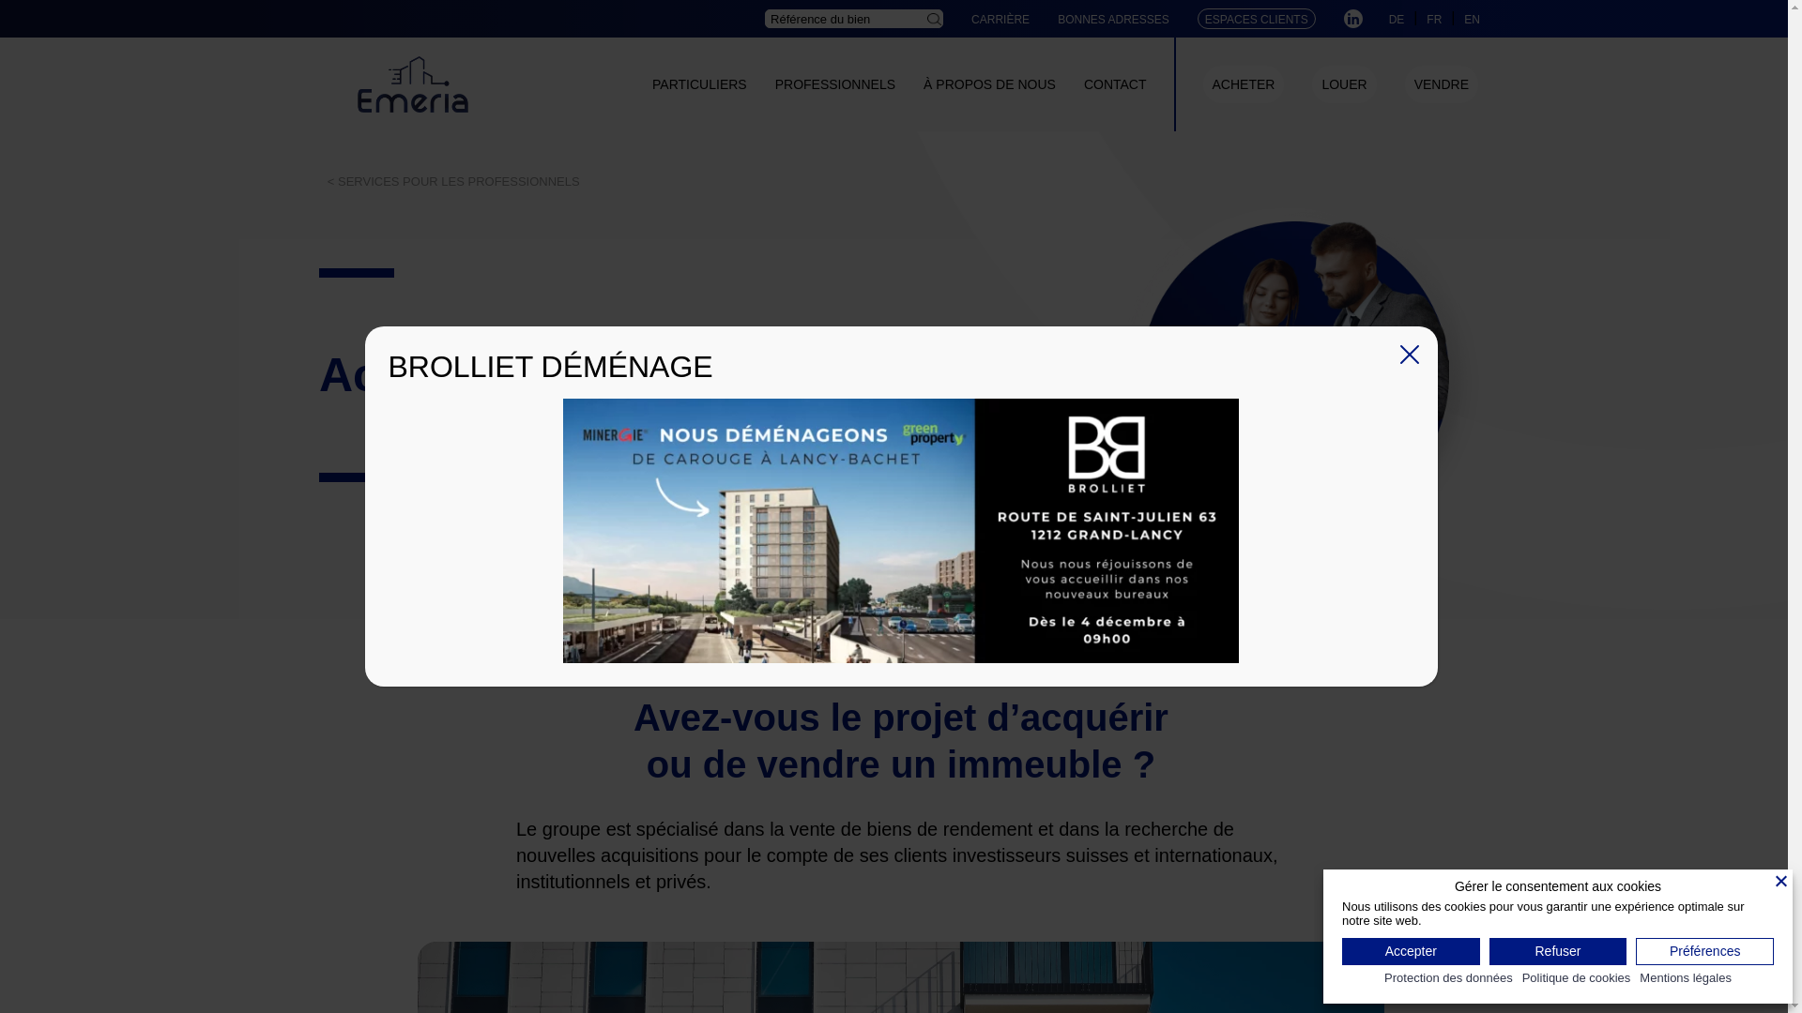 The image size is (1802, 1013). What do you see at coordinates (1245, 84) in the screenshot?
I see `ACHETER` at bounding box center [1245, 84].